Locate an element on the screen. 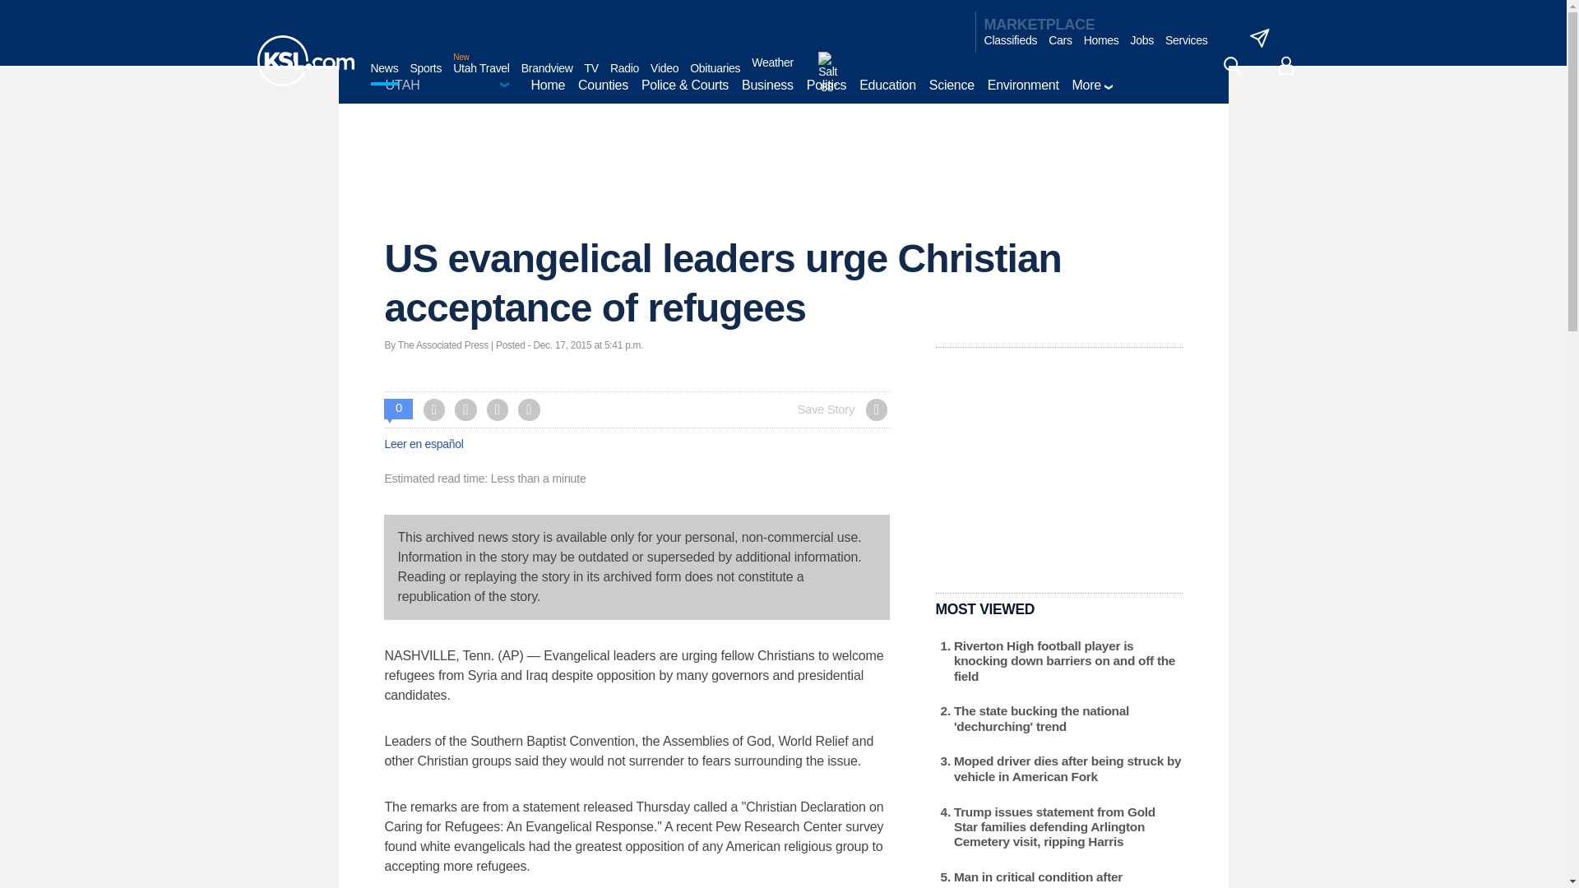  KSL homepage is located at coordinates (304, 61).